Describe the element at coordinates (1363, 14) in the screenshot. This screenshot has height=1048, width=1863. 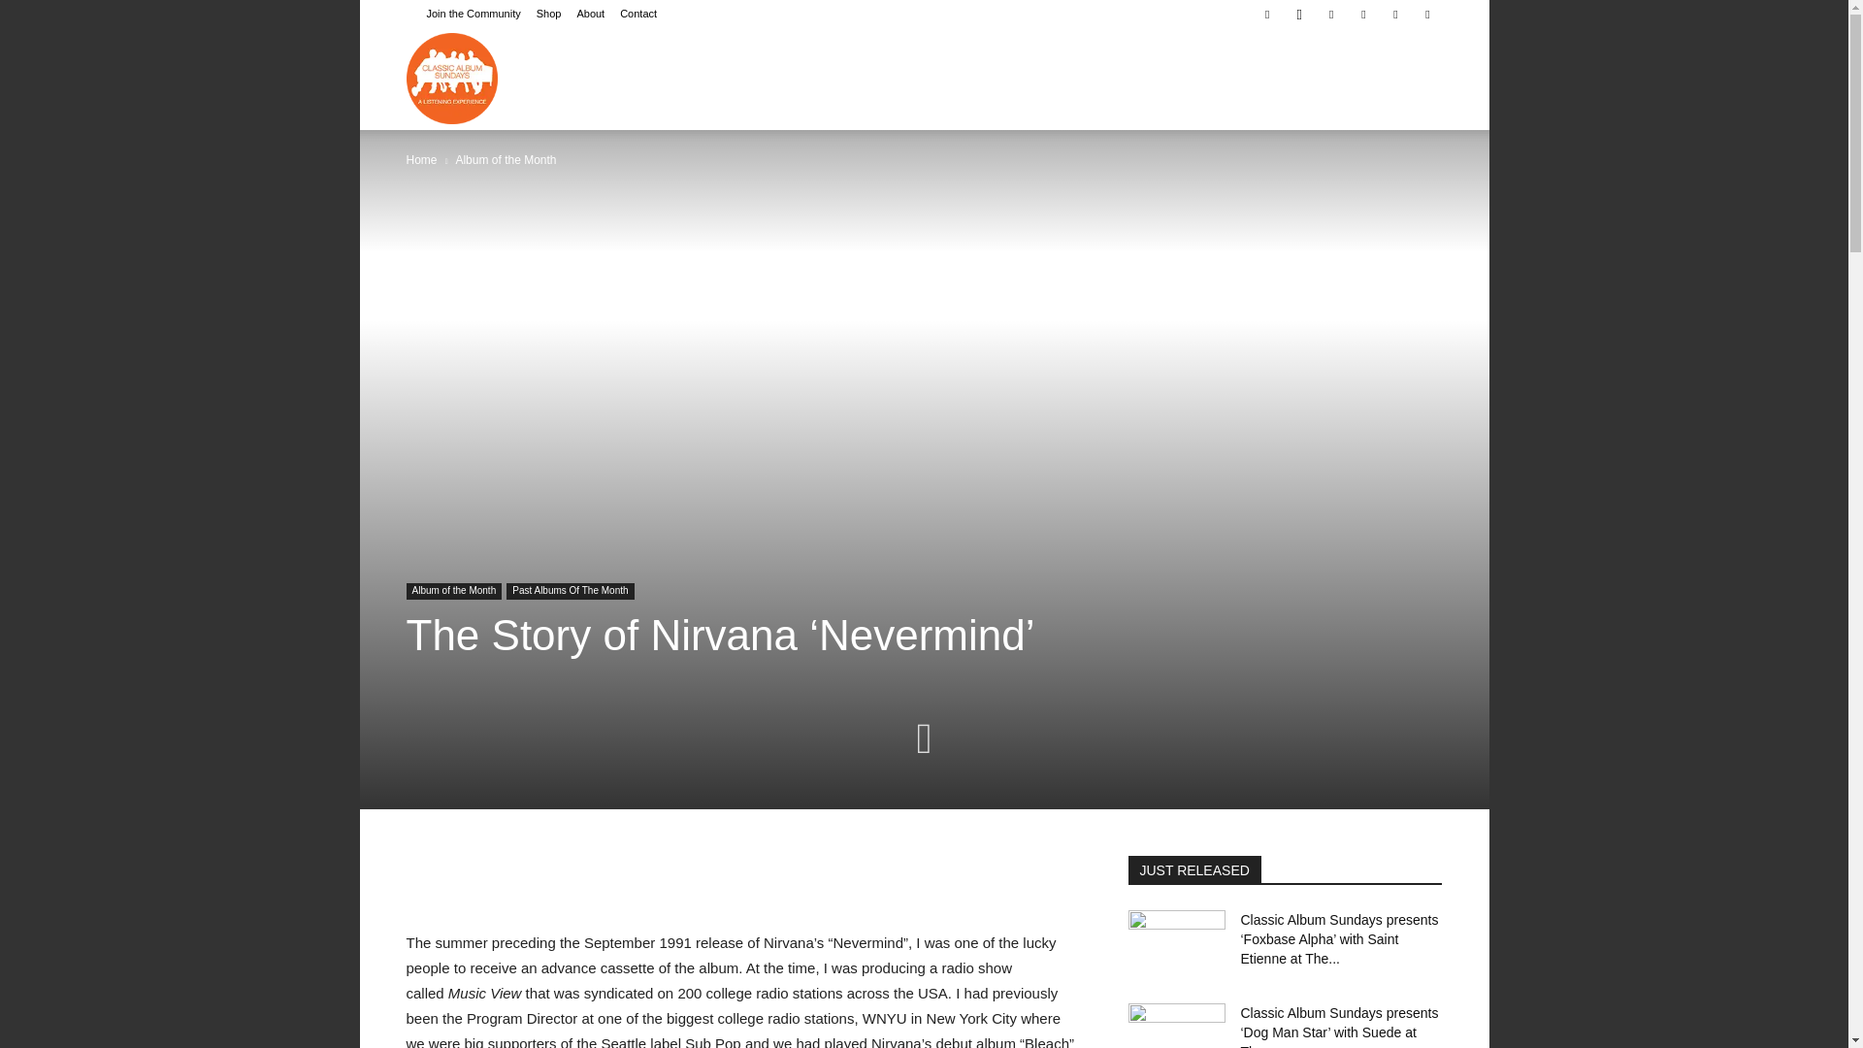
I see `Spotify` at that location.